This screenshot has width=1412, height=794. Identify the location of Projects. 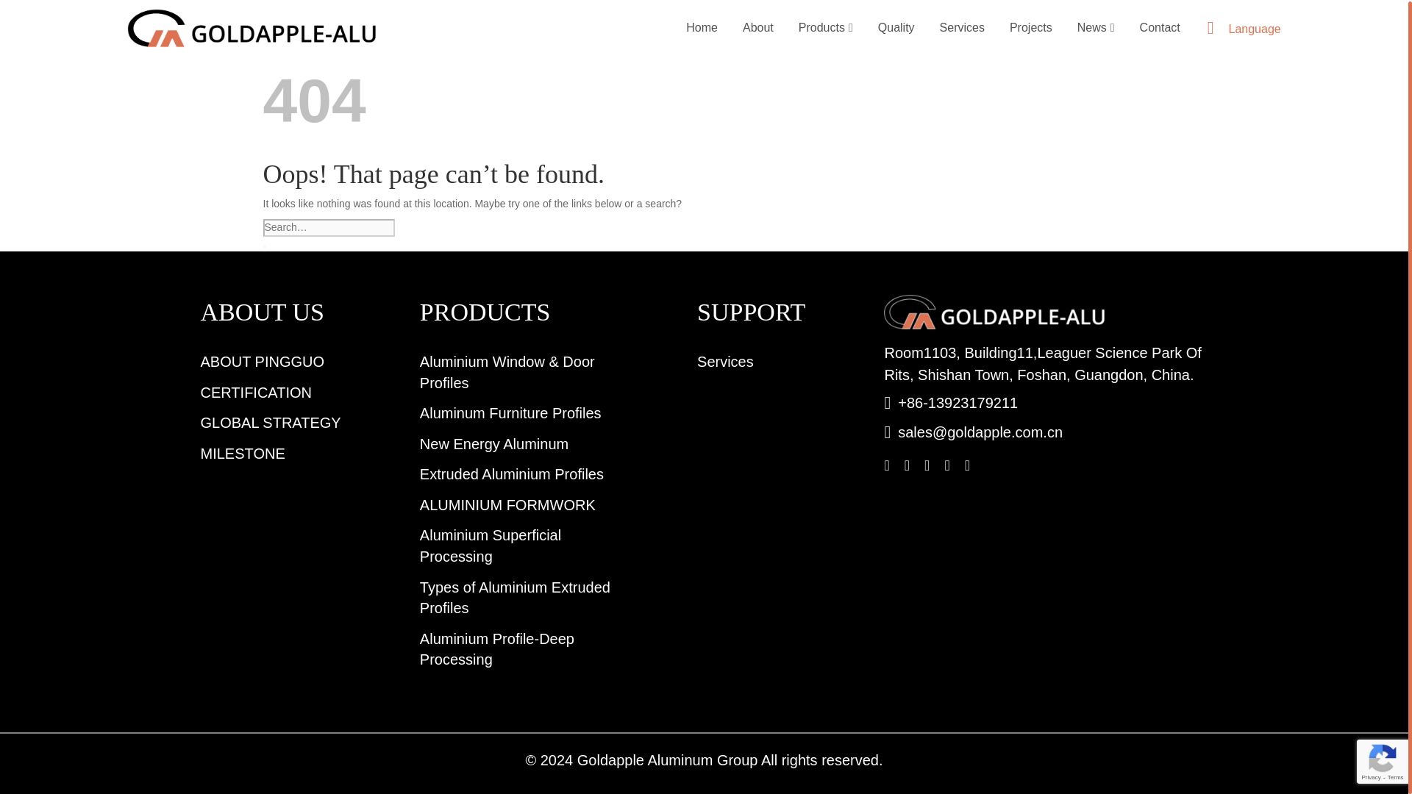
(1030, 28).